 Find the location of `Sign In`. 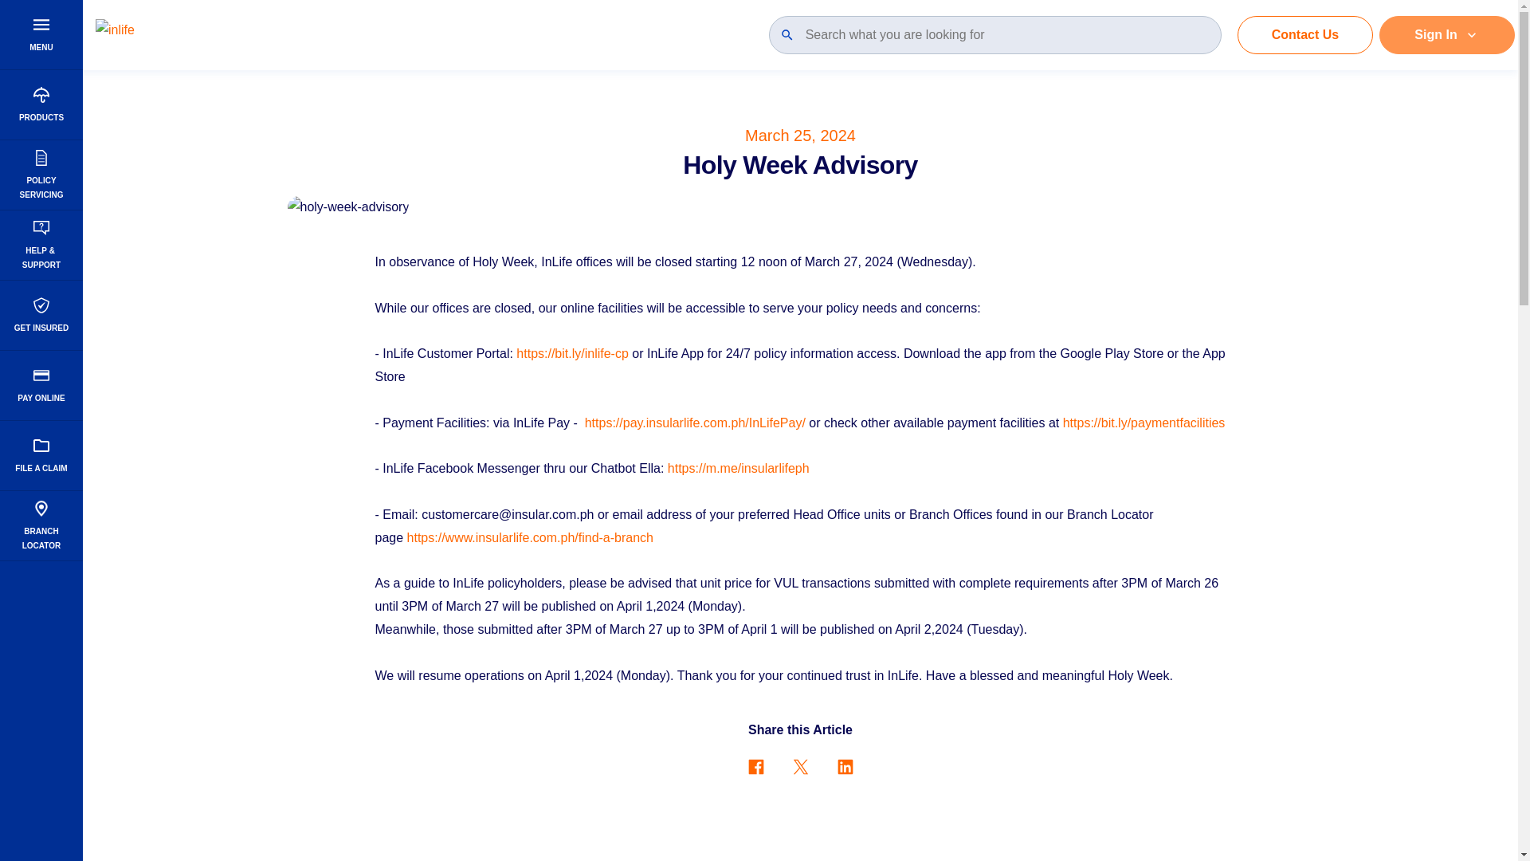

Sign In is located at coordinates (41, 456).